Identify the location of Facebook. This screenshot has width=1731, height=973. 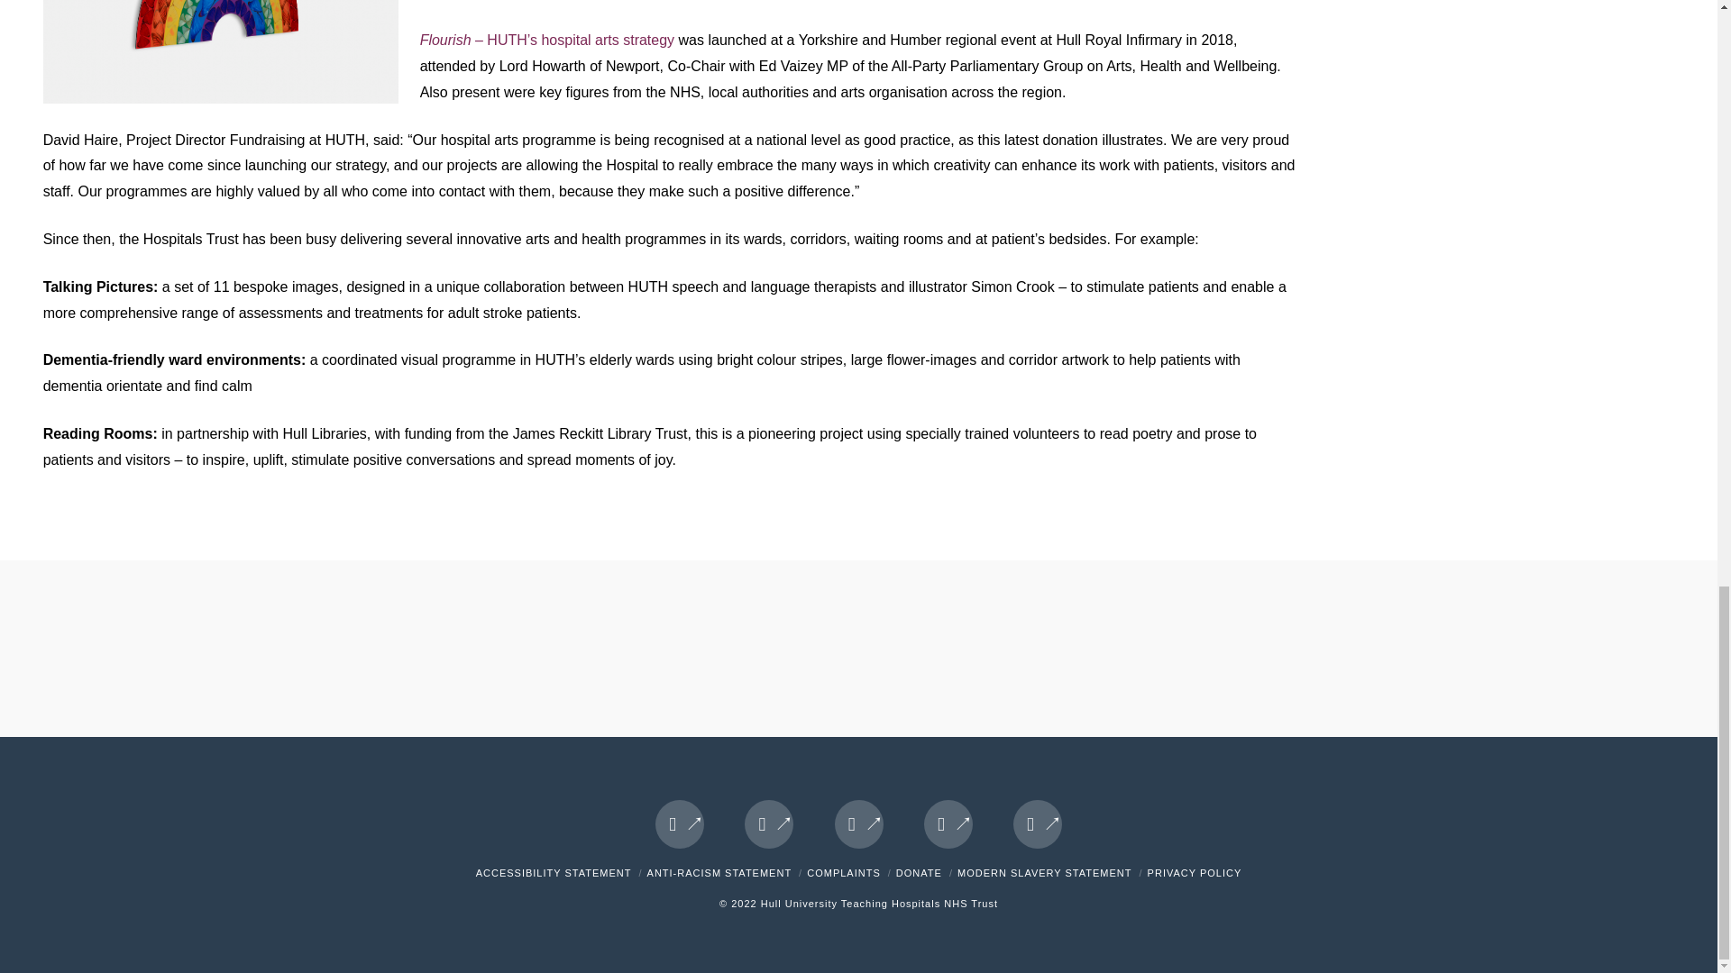
(680, 823).